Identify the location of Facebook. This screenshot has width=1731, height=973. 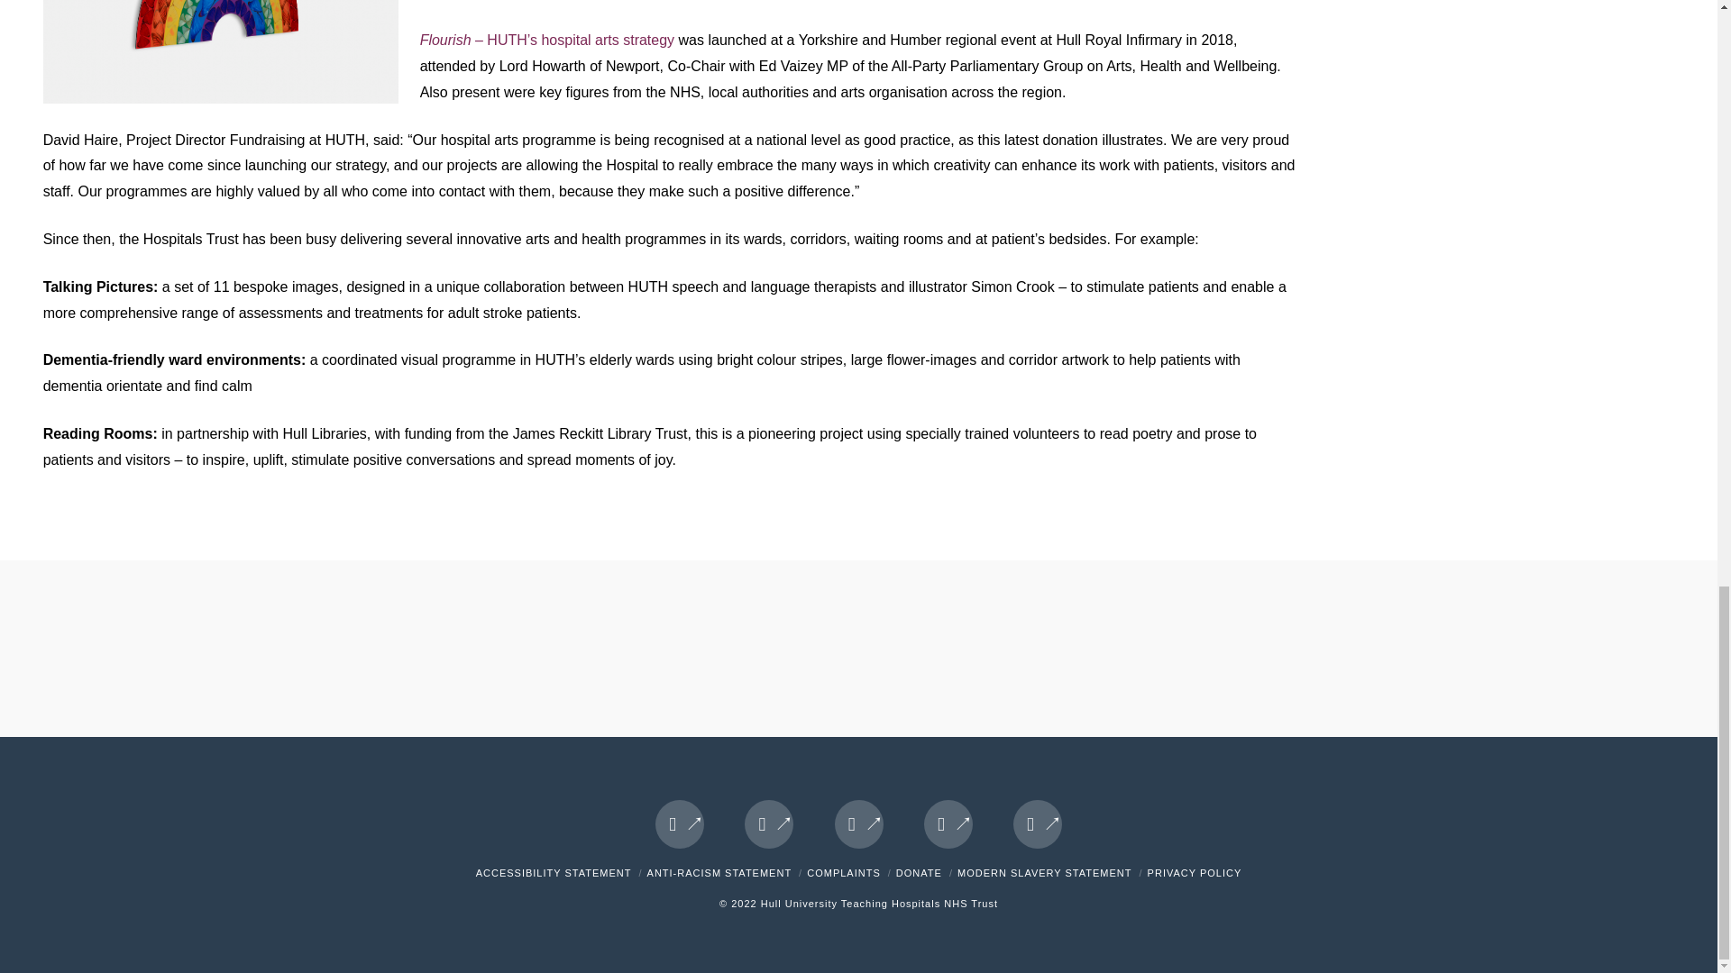
(680, 823).